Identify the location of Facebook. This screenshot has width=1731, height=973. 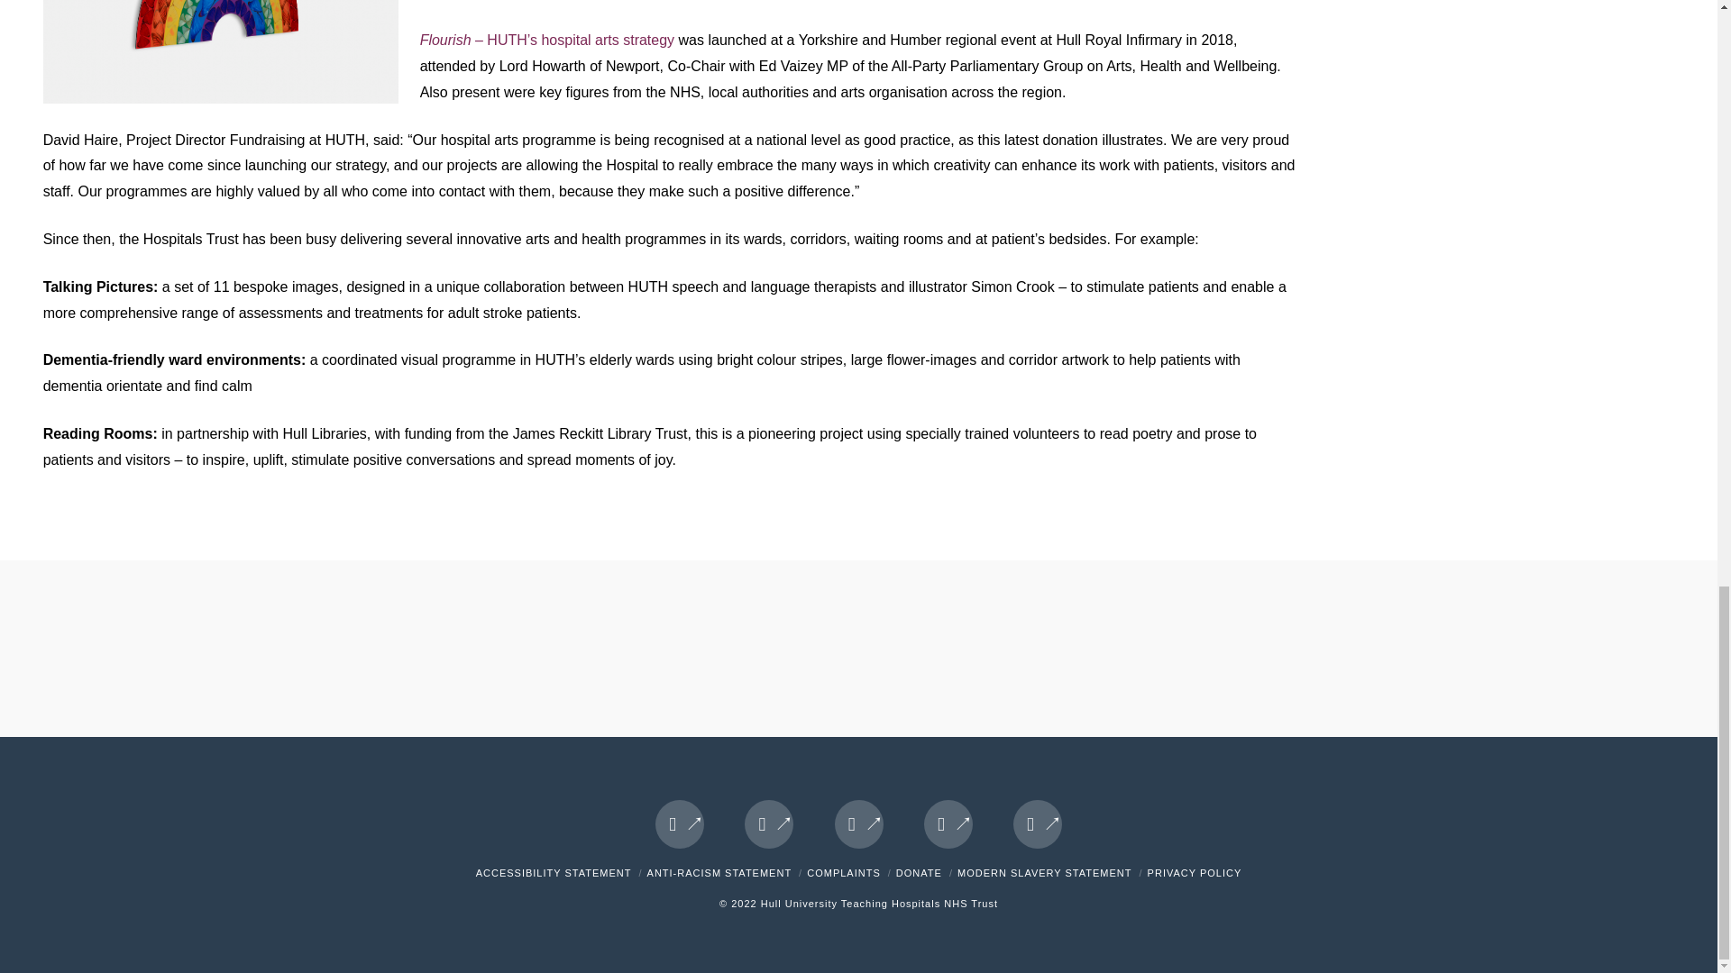
(680, 823).